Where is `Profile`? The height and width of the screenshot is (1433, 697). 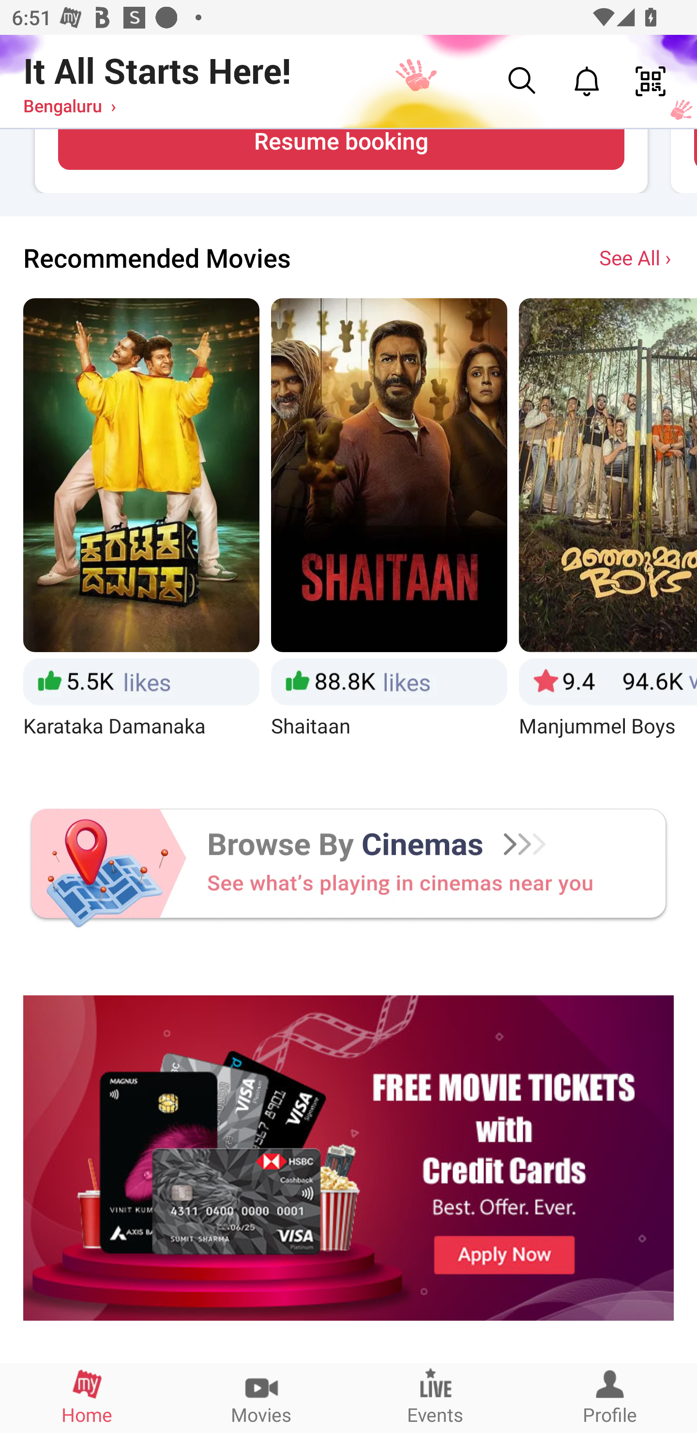 Profile is located at coordinates (610, 1398).